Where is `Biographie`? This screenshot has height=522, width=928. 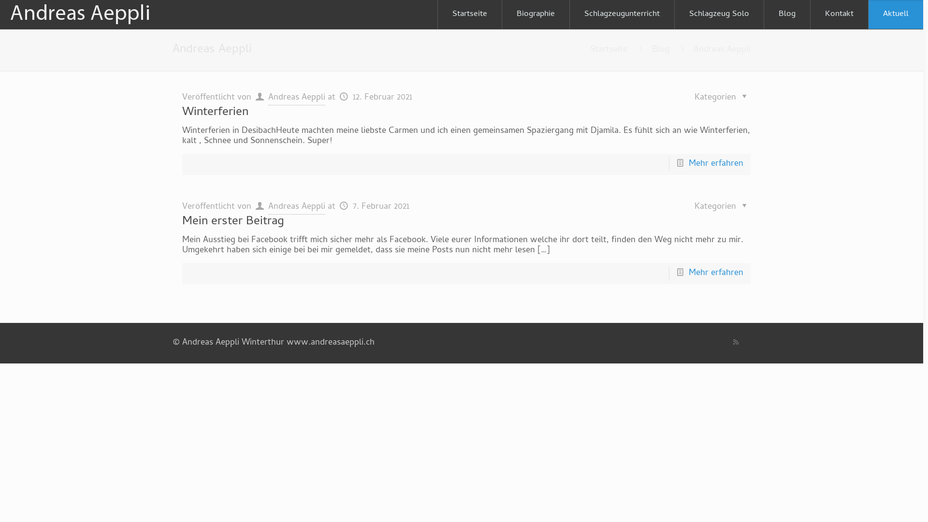 Biographie is located at coordinates (536, 14).